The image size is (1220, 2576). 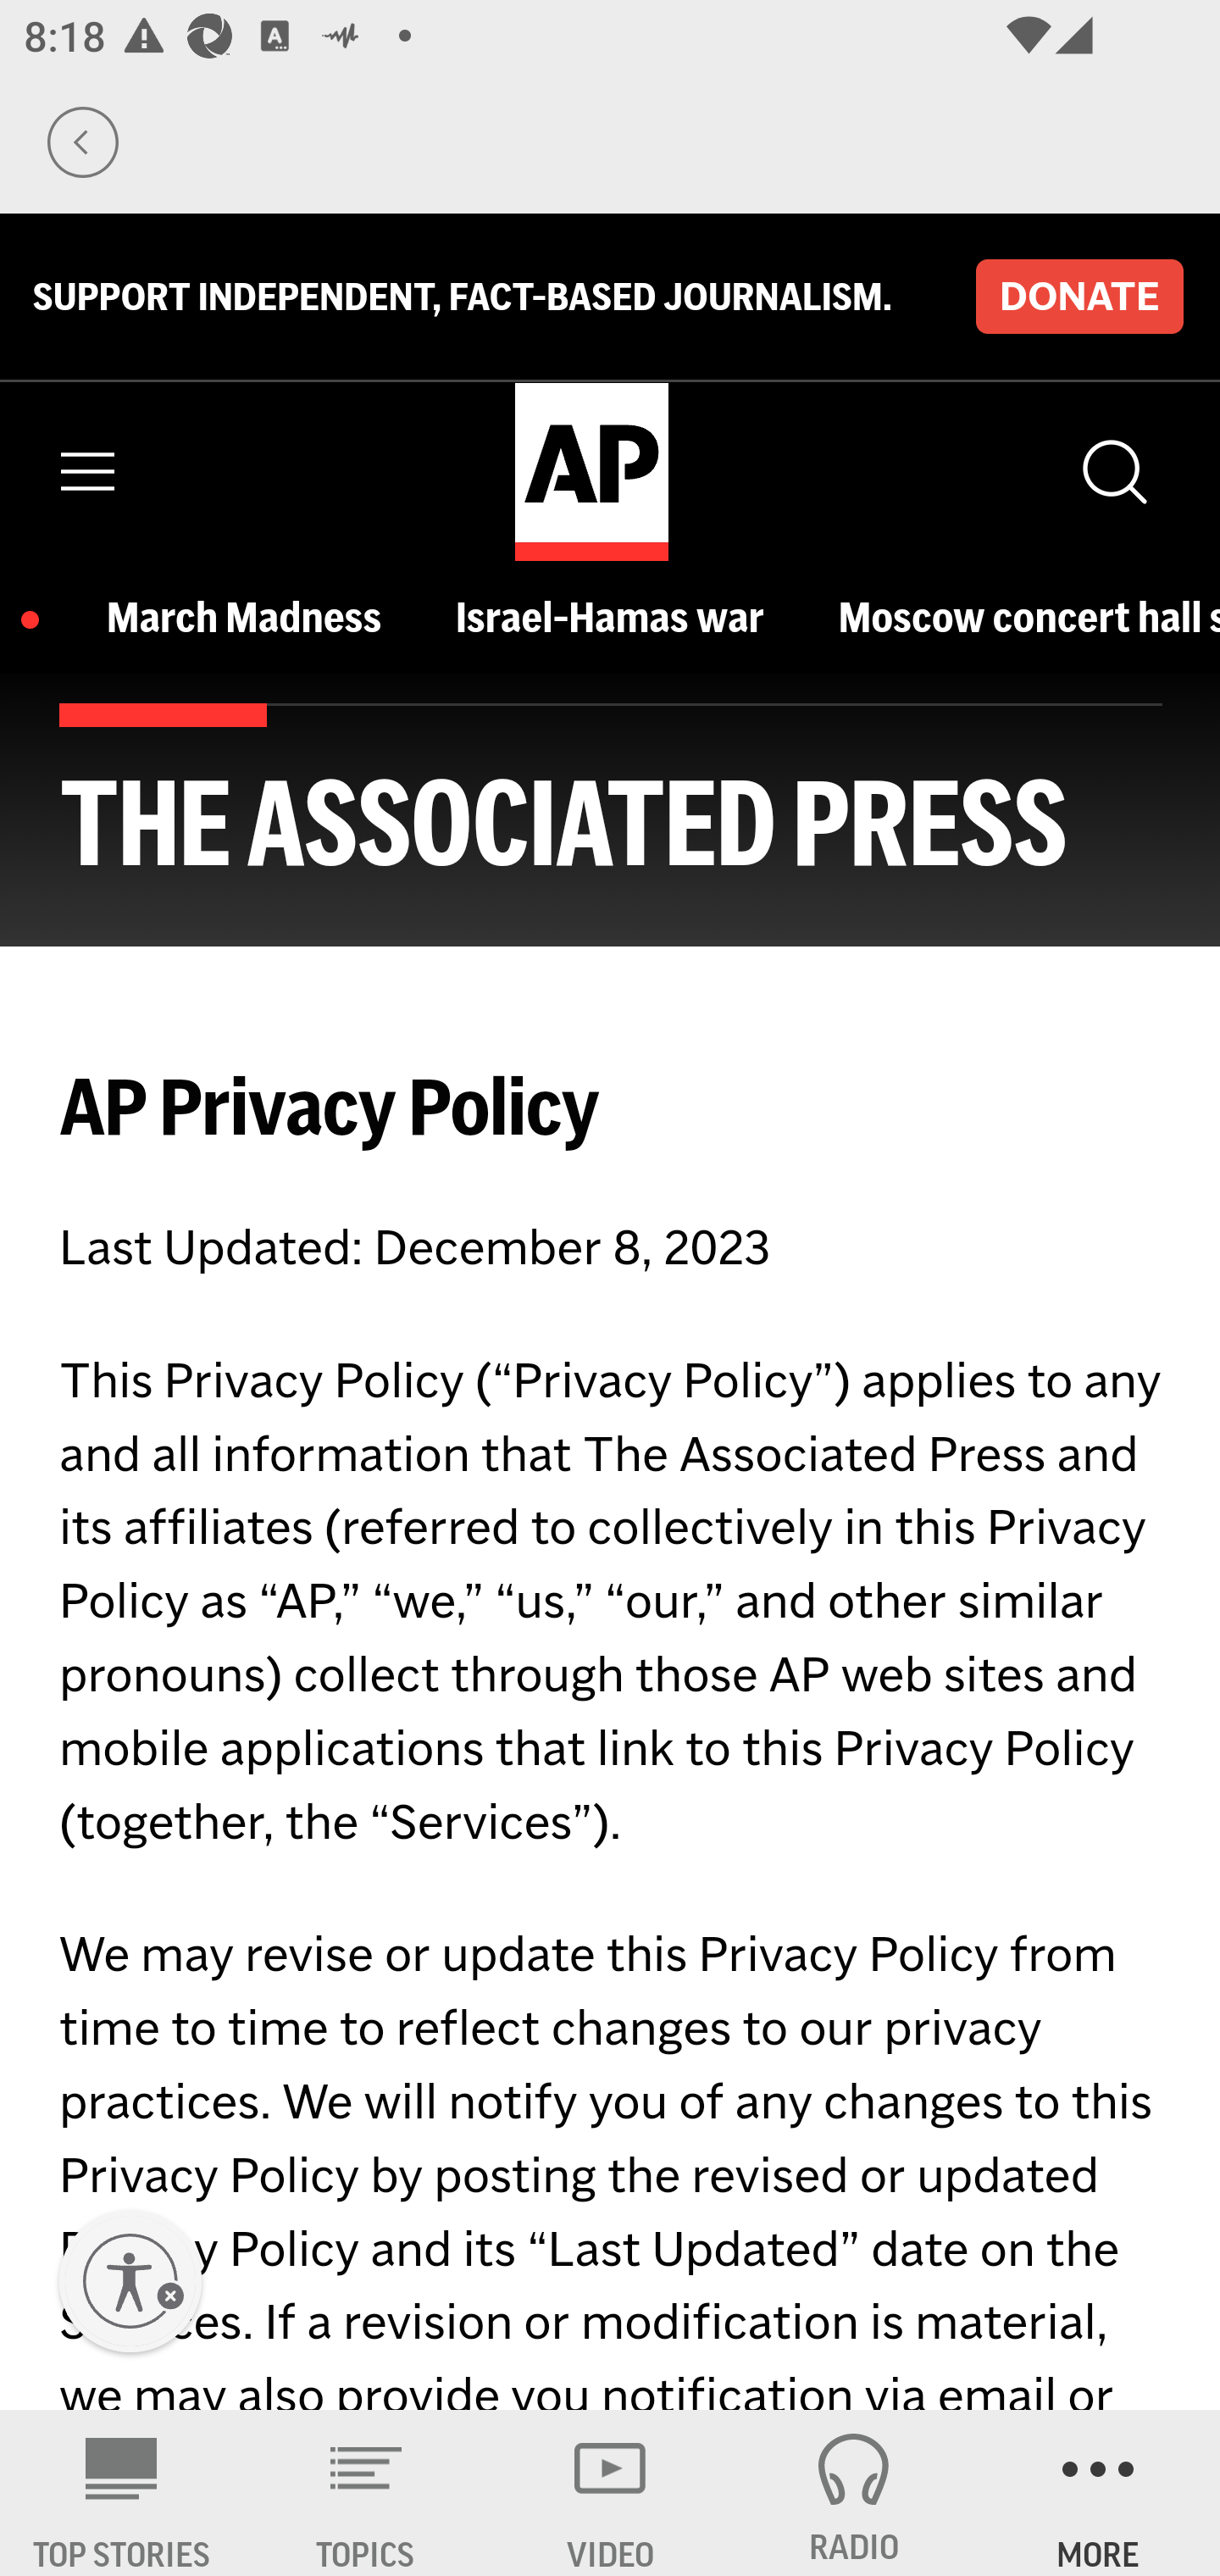 What do you see at coordinates (591, 471) in the screenshot?
I see `home page AP Logo` at bounding box center [591, 471].